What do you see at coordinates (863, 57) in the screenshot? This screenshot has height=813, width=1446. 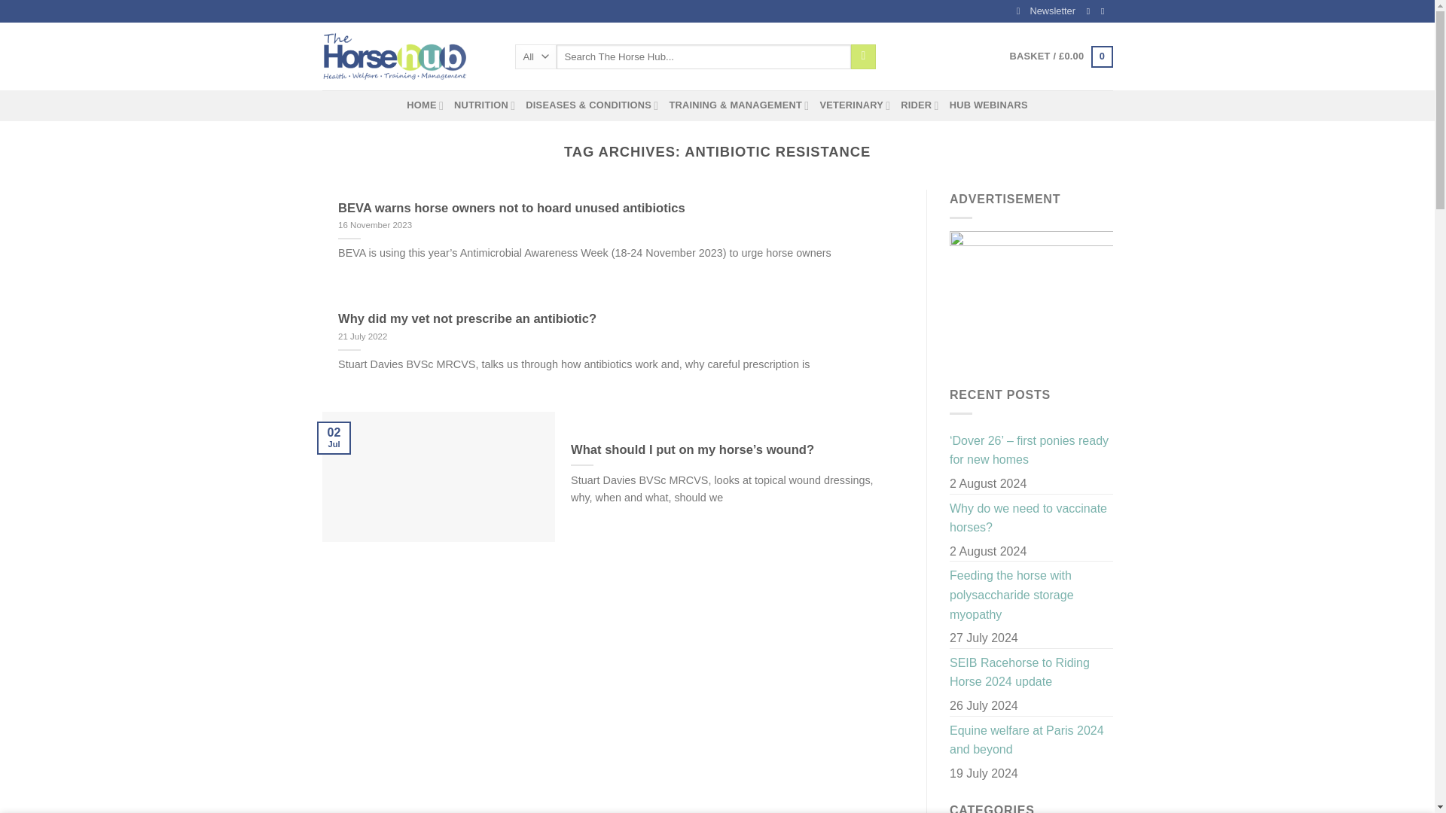 I see `Search` at bounding box center [863, 57].